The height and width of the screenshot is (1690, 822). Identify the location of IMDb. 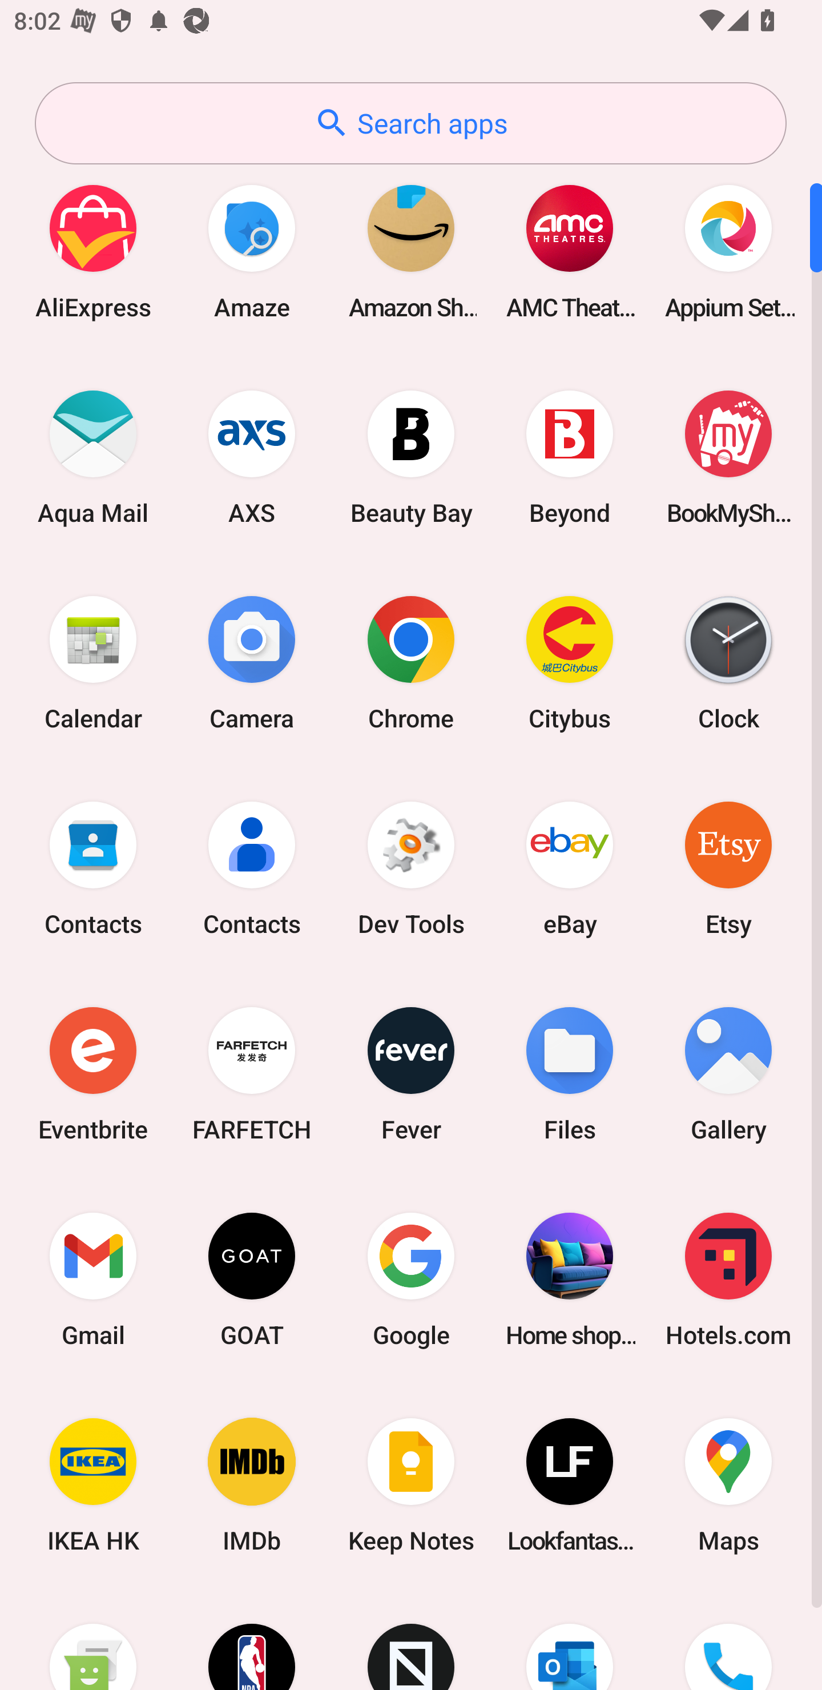
(252, 1486).